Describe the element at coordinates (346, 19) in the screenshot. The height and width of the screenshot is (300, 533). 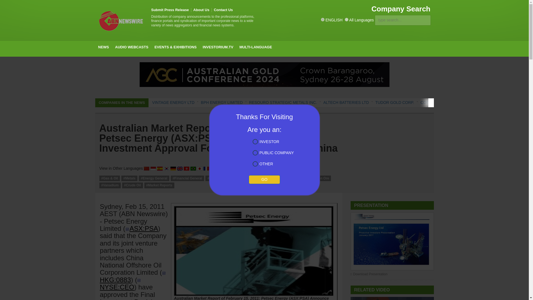
I see `Search in ALL Languages` at that location.